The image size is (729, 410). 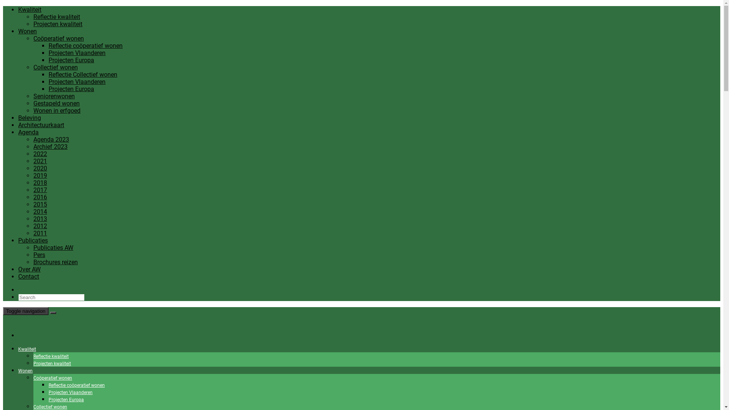 What do you see at coordinates (57, 111) in the screenshot?
I see `Wonen in erfgoed` at bounding box center [57, 111].